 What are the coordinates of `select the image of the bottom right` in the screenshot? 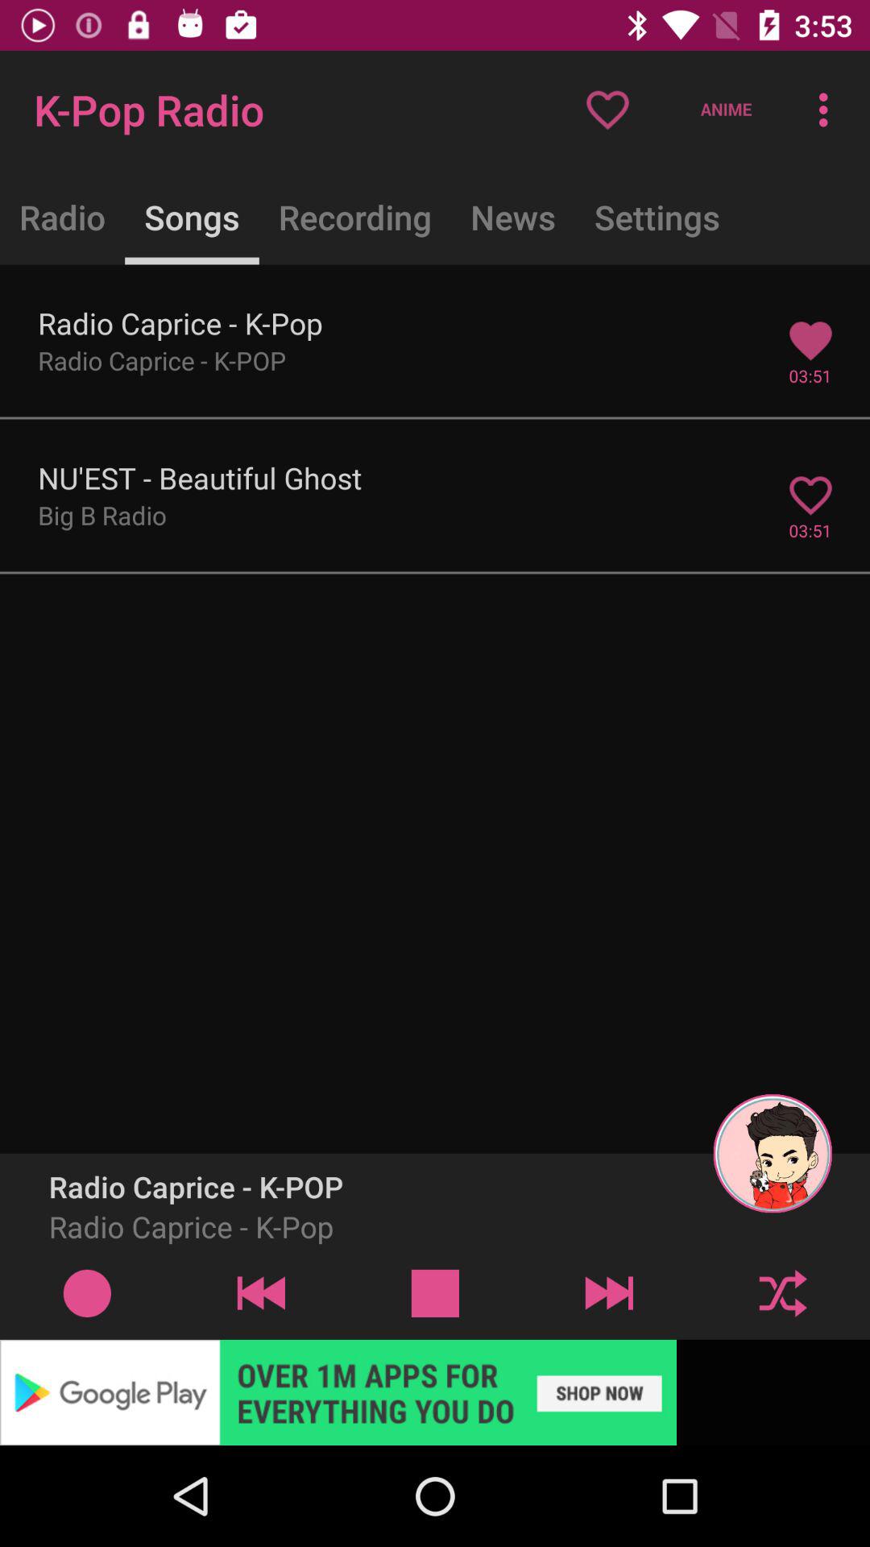 It's located at (772, 1153).